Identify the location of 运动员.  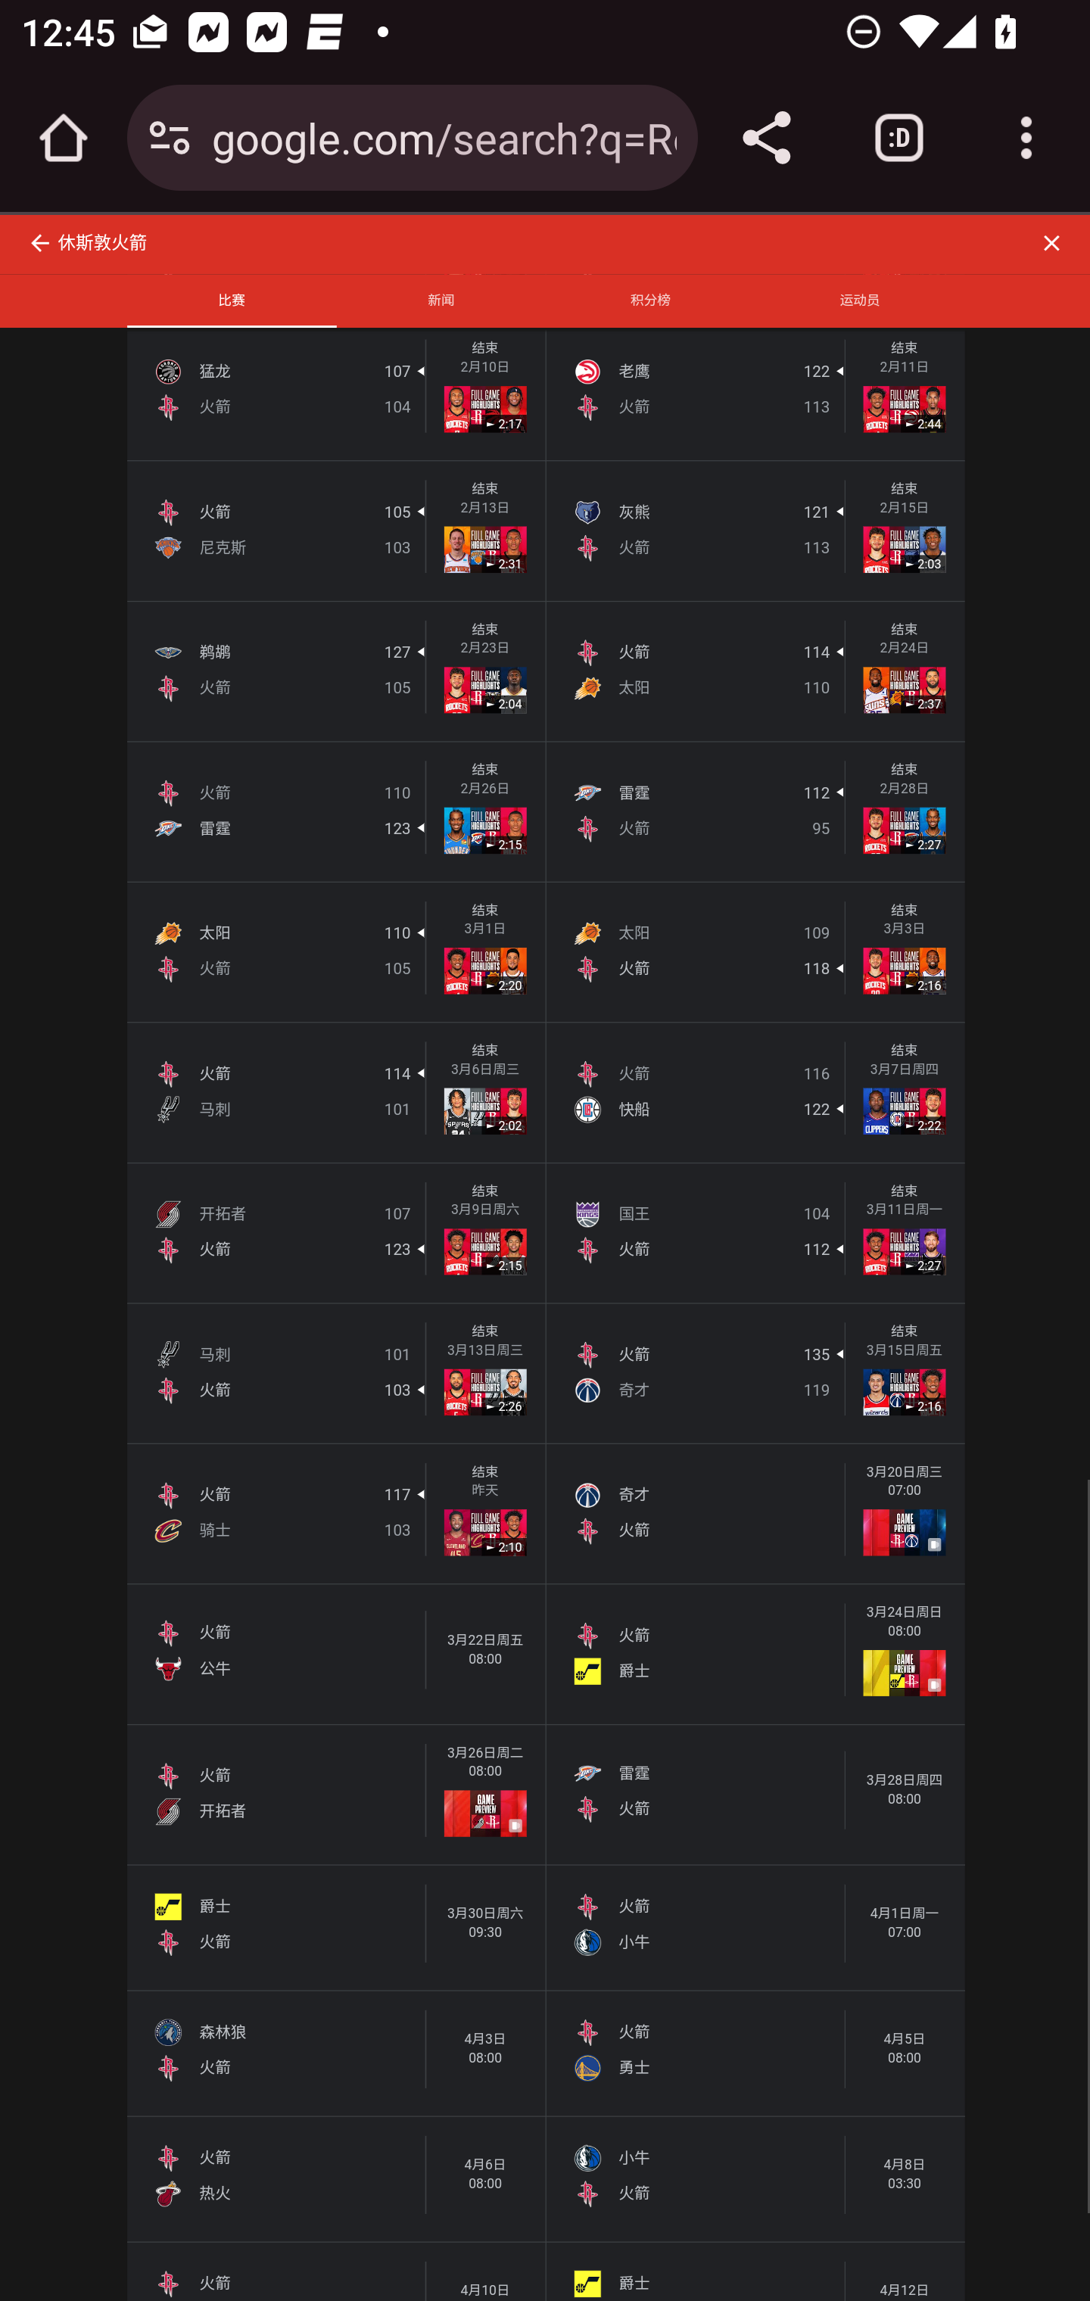
(859, 301).